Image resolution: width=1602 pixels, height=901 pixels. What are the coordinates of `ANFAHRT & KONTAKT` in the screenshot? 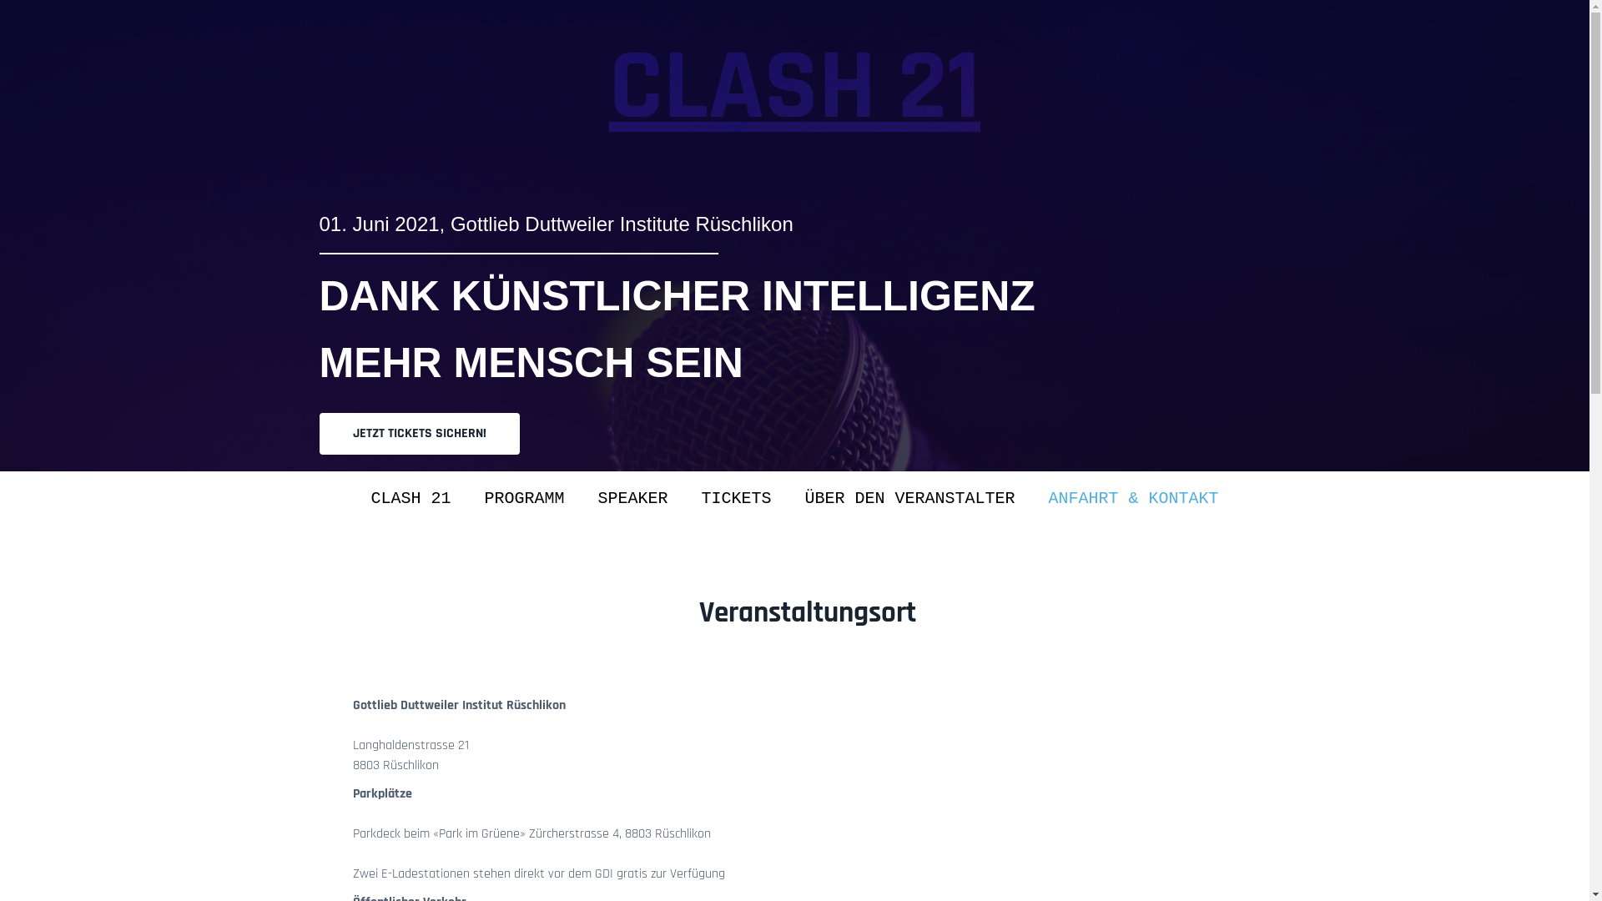 It's located at (1134, 499).